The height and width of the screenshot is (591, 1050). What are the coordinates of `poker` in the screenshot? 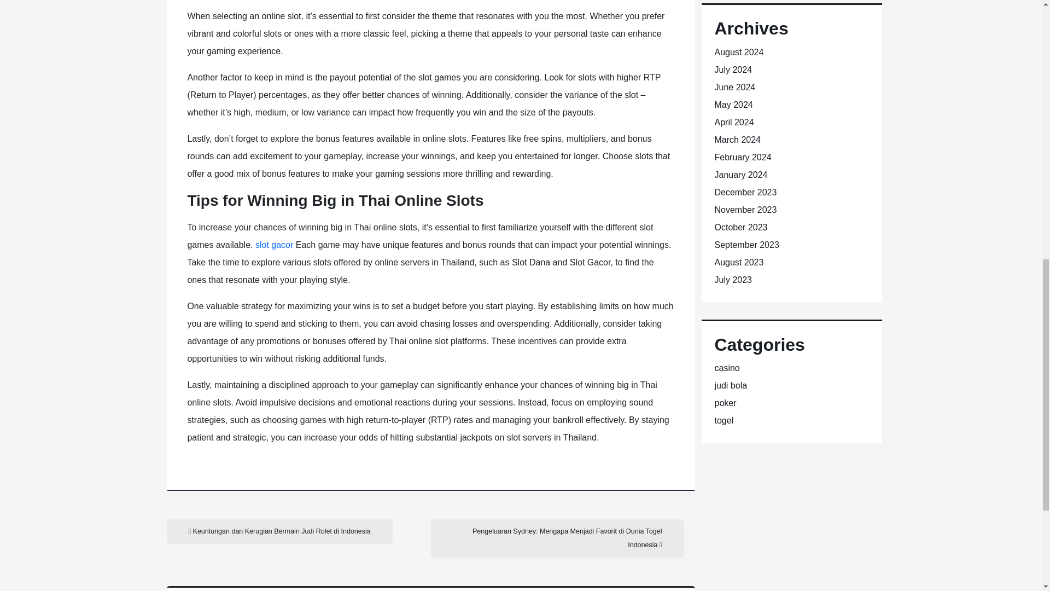 It's located at (725, 403).